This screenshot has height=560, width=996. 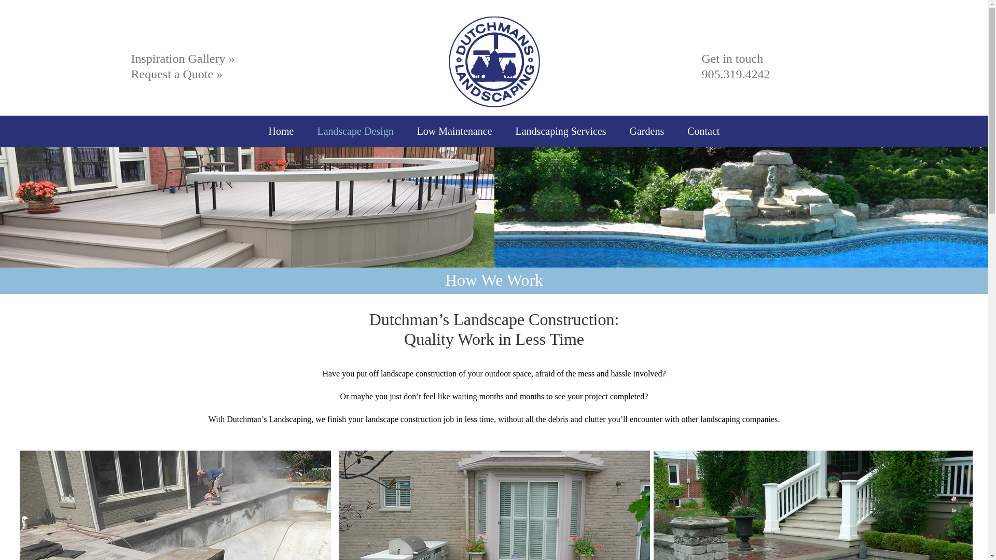 What do you see at coordinates (703, 131) in the screenshot?
I see `Contact` at bounding box center [703, 131].